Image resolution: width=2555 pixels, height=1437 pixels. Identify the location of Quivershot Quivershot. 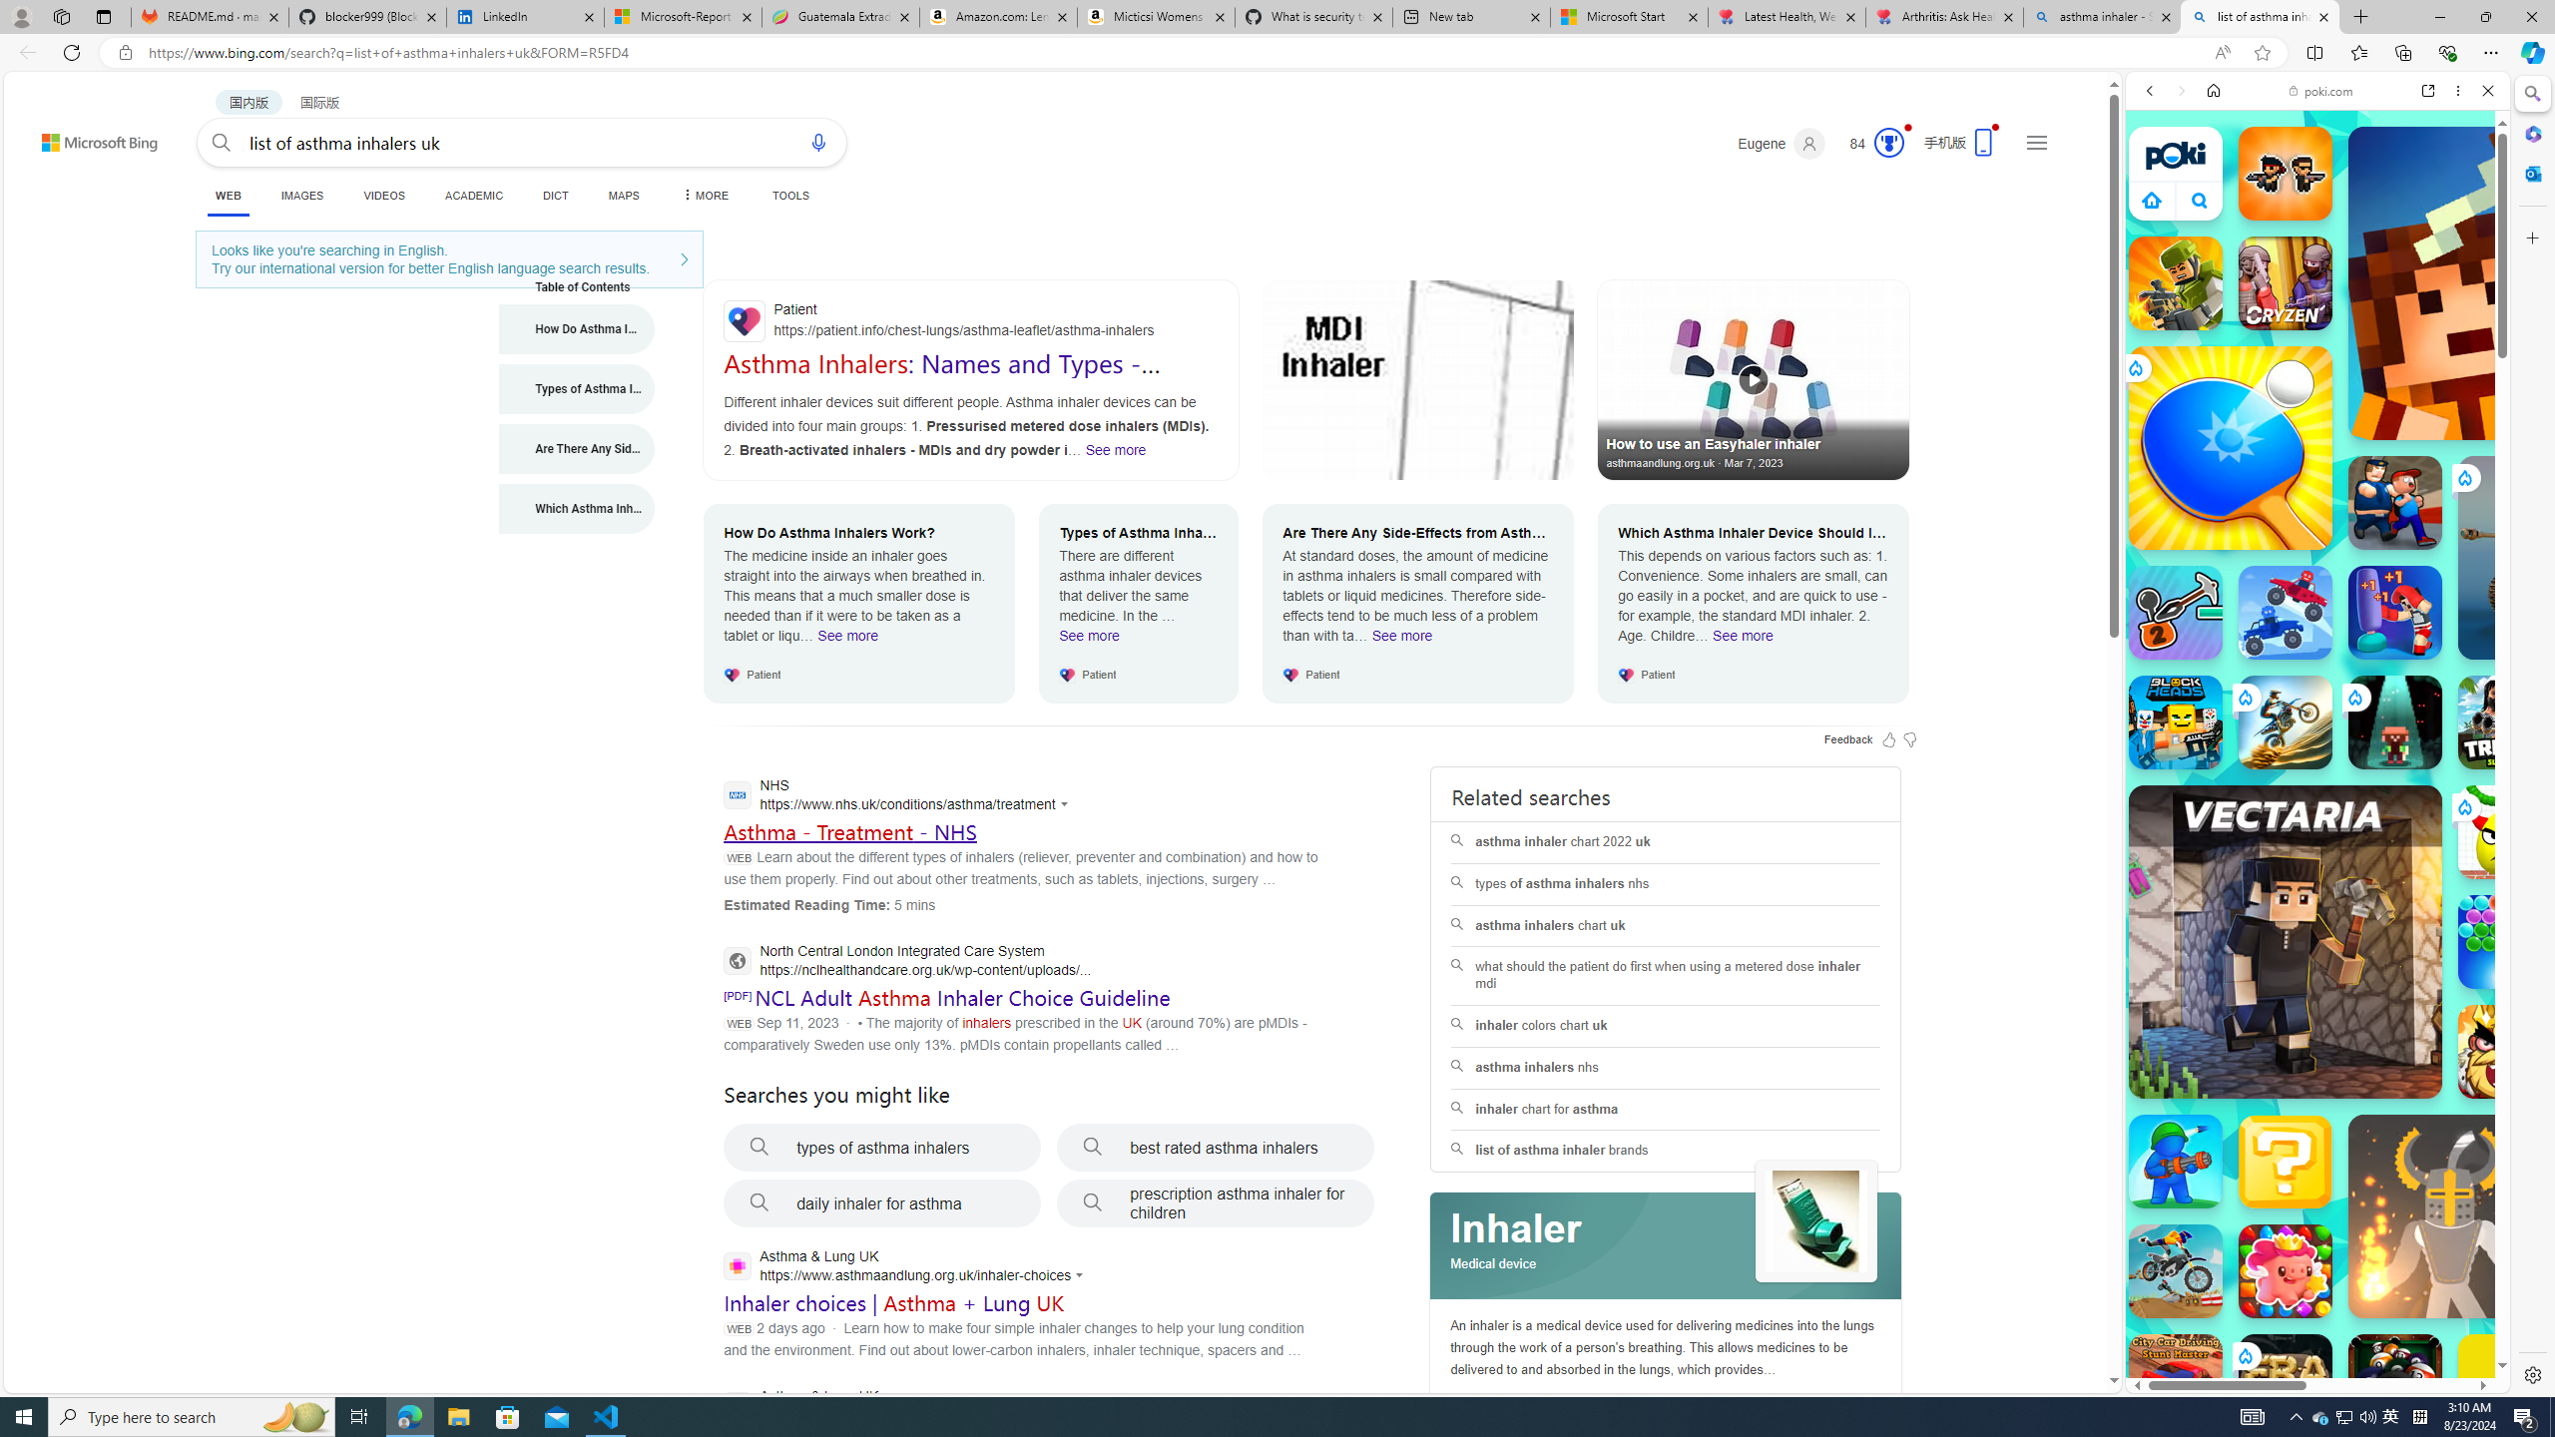
(2395, 721).